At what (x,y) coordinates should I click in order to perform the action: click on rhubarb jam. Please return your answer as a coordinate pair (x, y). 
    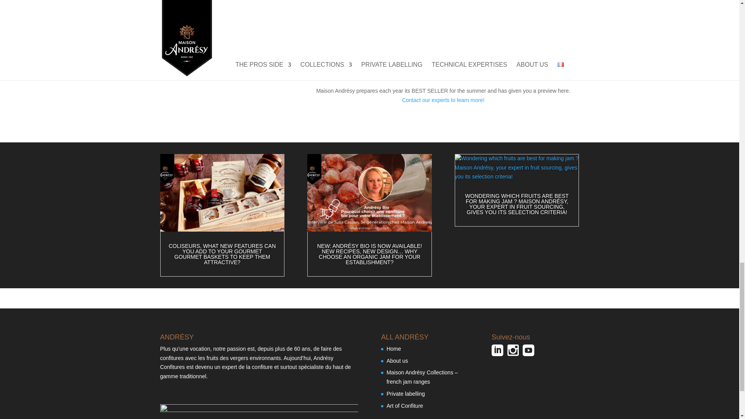
    Looking at the image, I should click on (327, 9).